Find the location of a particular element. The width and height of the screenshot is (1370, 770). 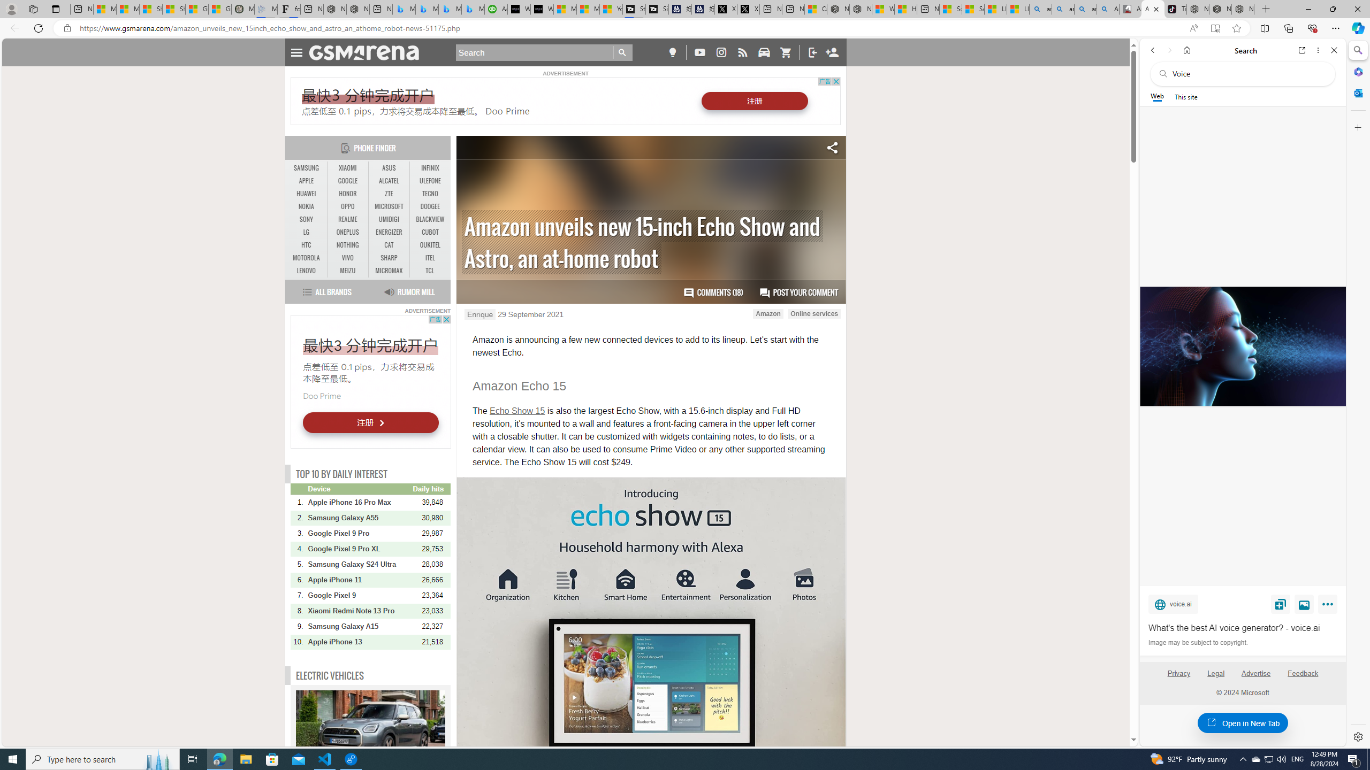

Web scope is located at coordinates (1158, 96).